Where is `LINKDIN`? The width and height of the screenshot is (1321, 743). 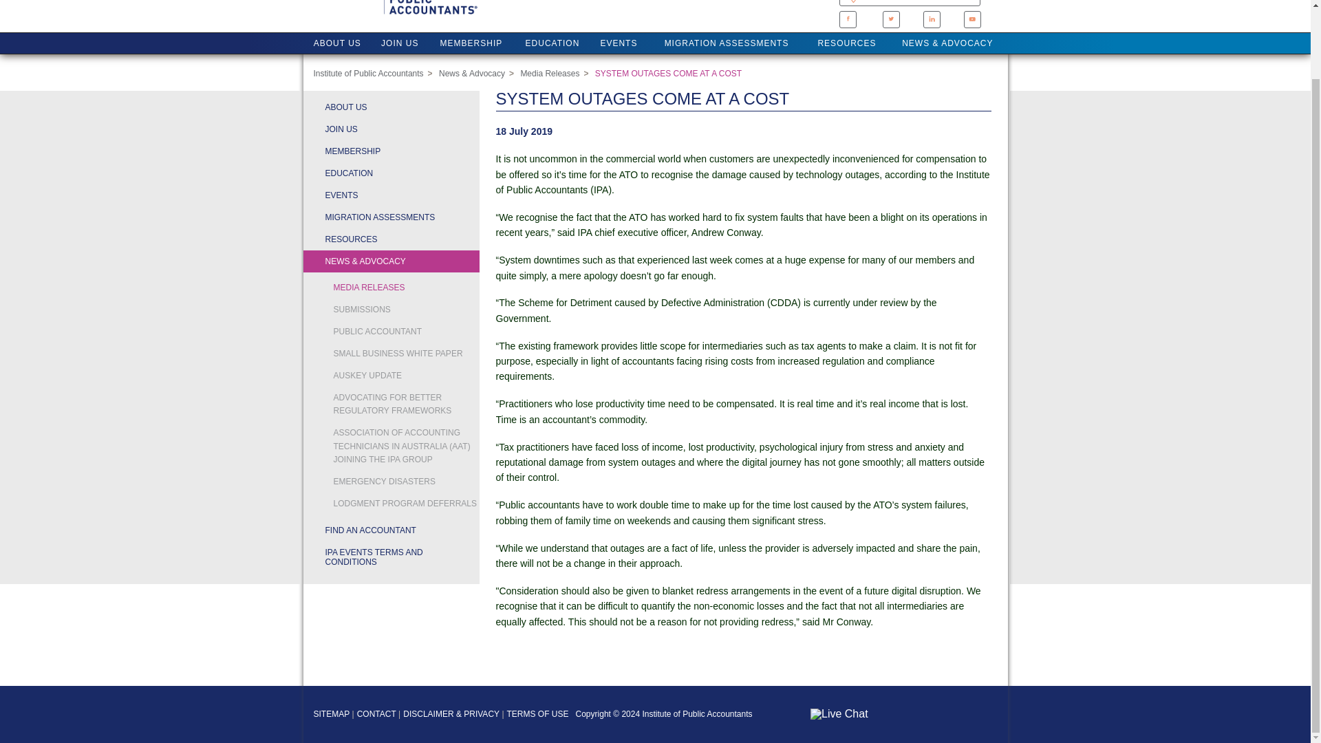 LINKDIN is located at coordinates (932, 19).